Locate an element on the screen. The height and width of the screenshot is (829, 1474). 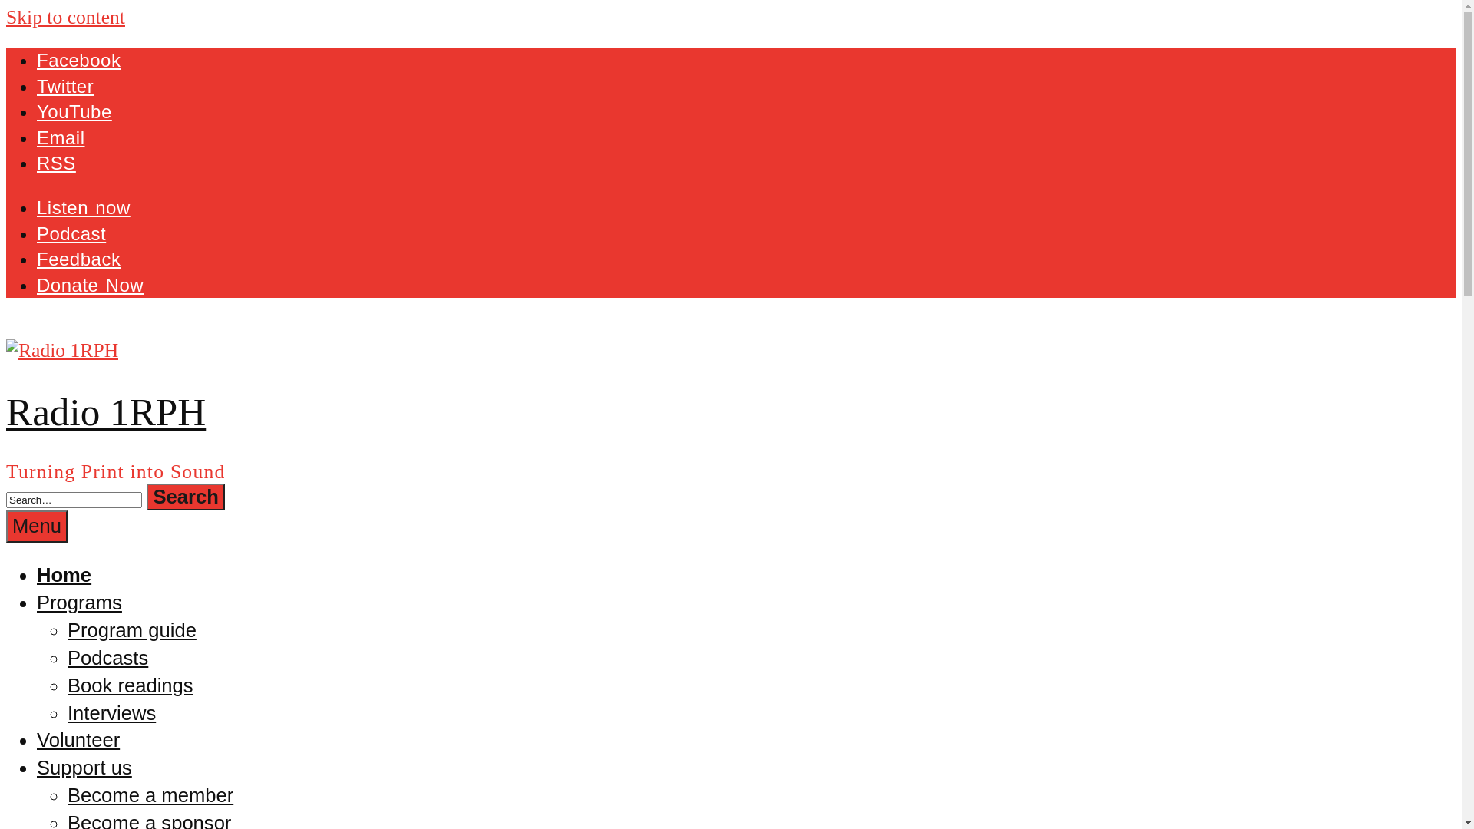
Program guide is located at coordinates (132, 630).